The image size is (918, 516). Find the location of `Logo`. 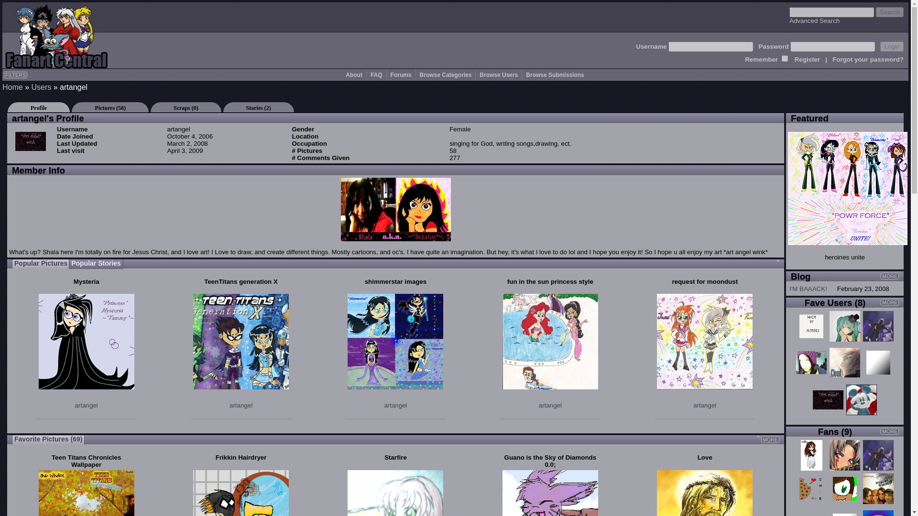

Logo is located at coordinates (56, 35).